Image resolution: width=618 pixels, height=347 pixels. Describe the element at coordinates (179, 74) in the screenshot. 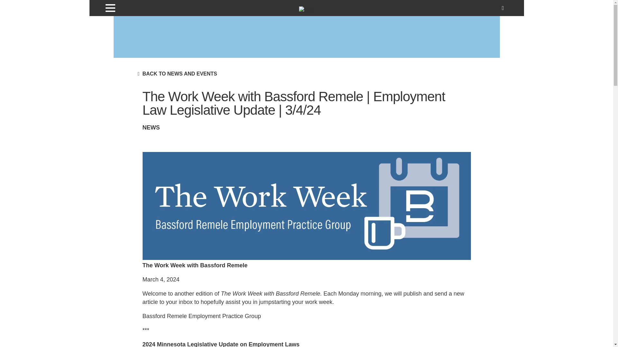

I see `BACK TO NEWS AND EVENTS` at that location.